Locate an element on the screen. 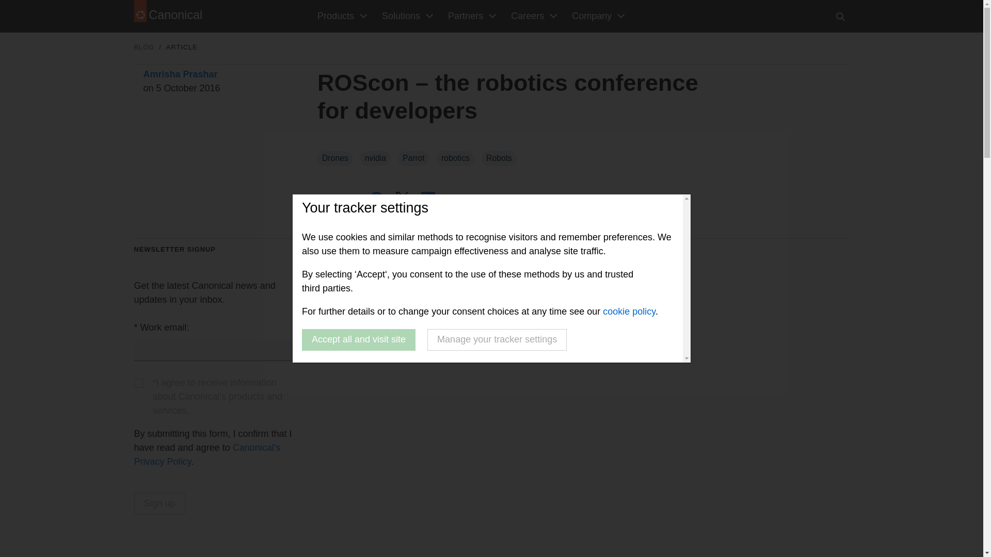  Share on LinkedIn is located at coordinates (428, 198).